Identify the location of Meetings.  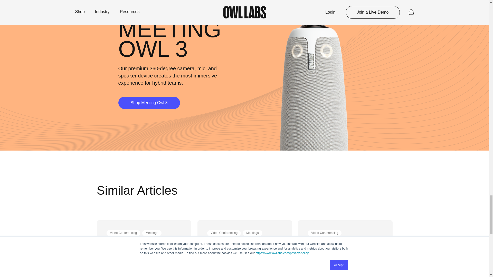
(252, 233).